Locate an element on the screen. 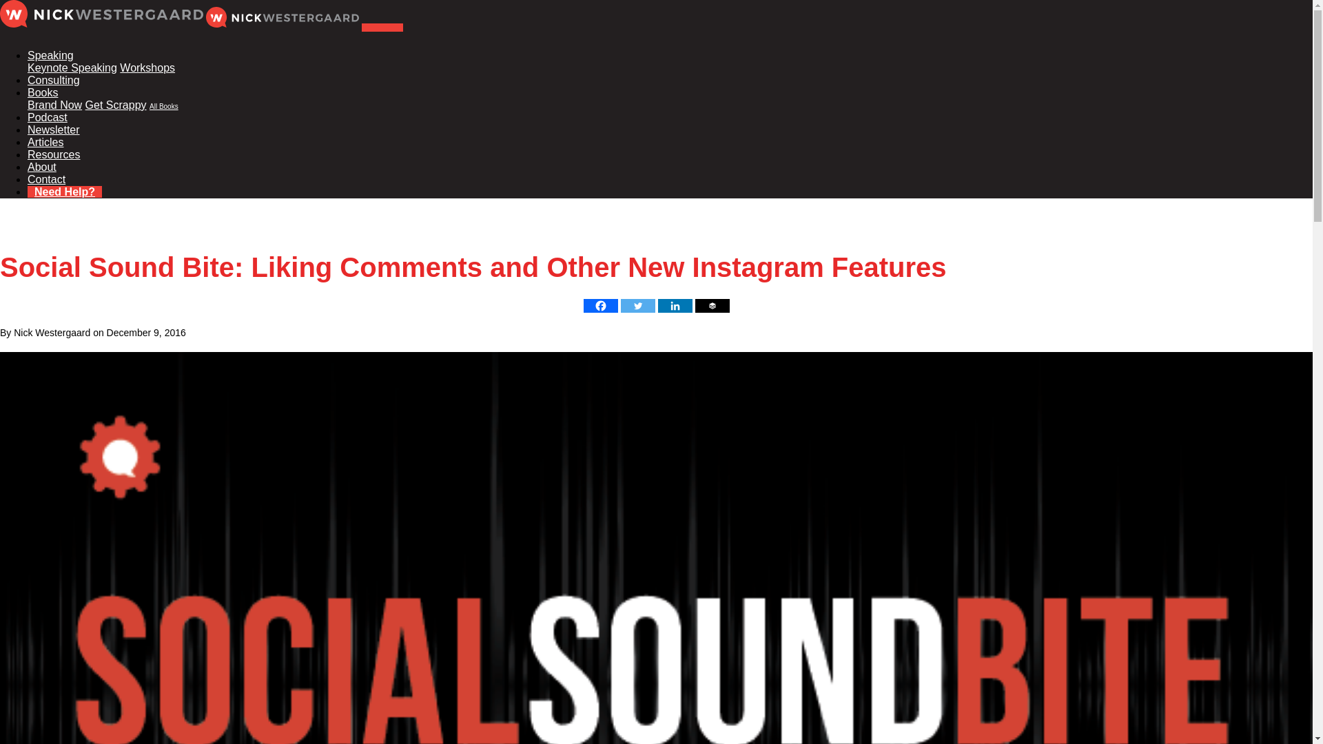 The height and width of the screenshot is (744, 1323). Linkedin is located at coordinates (675, 306).